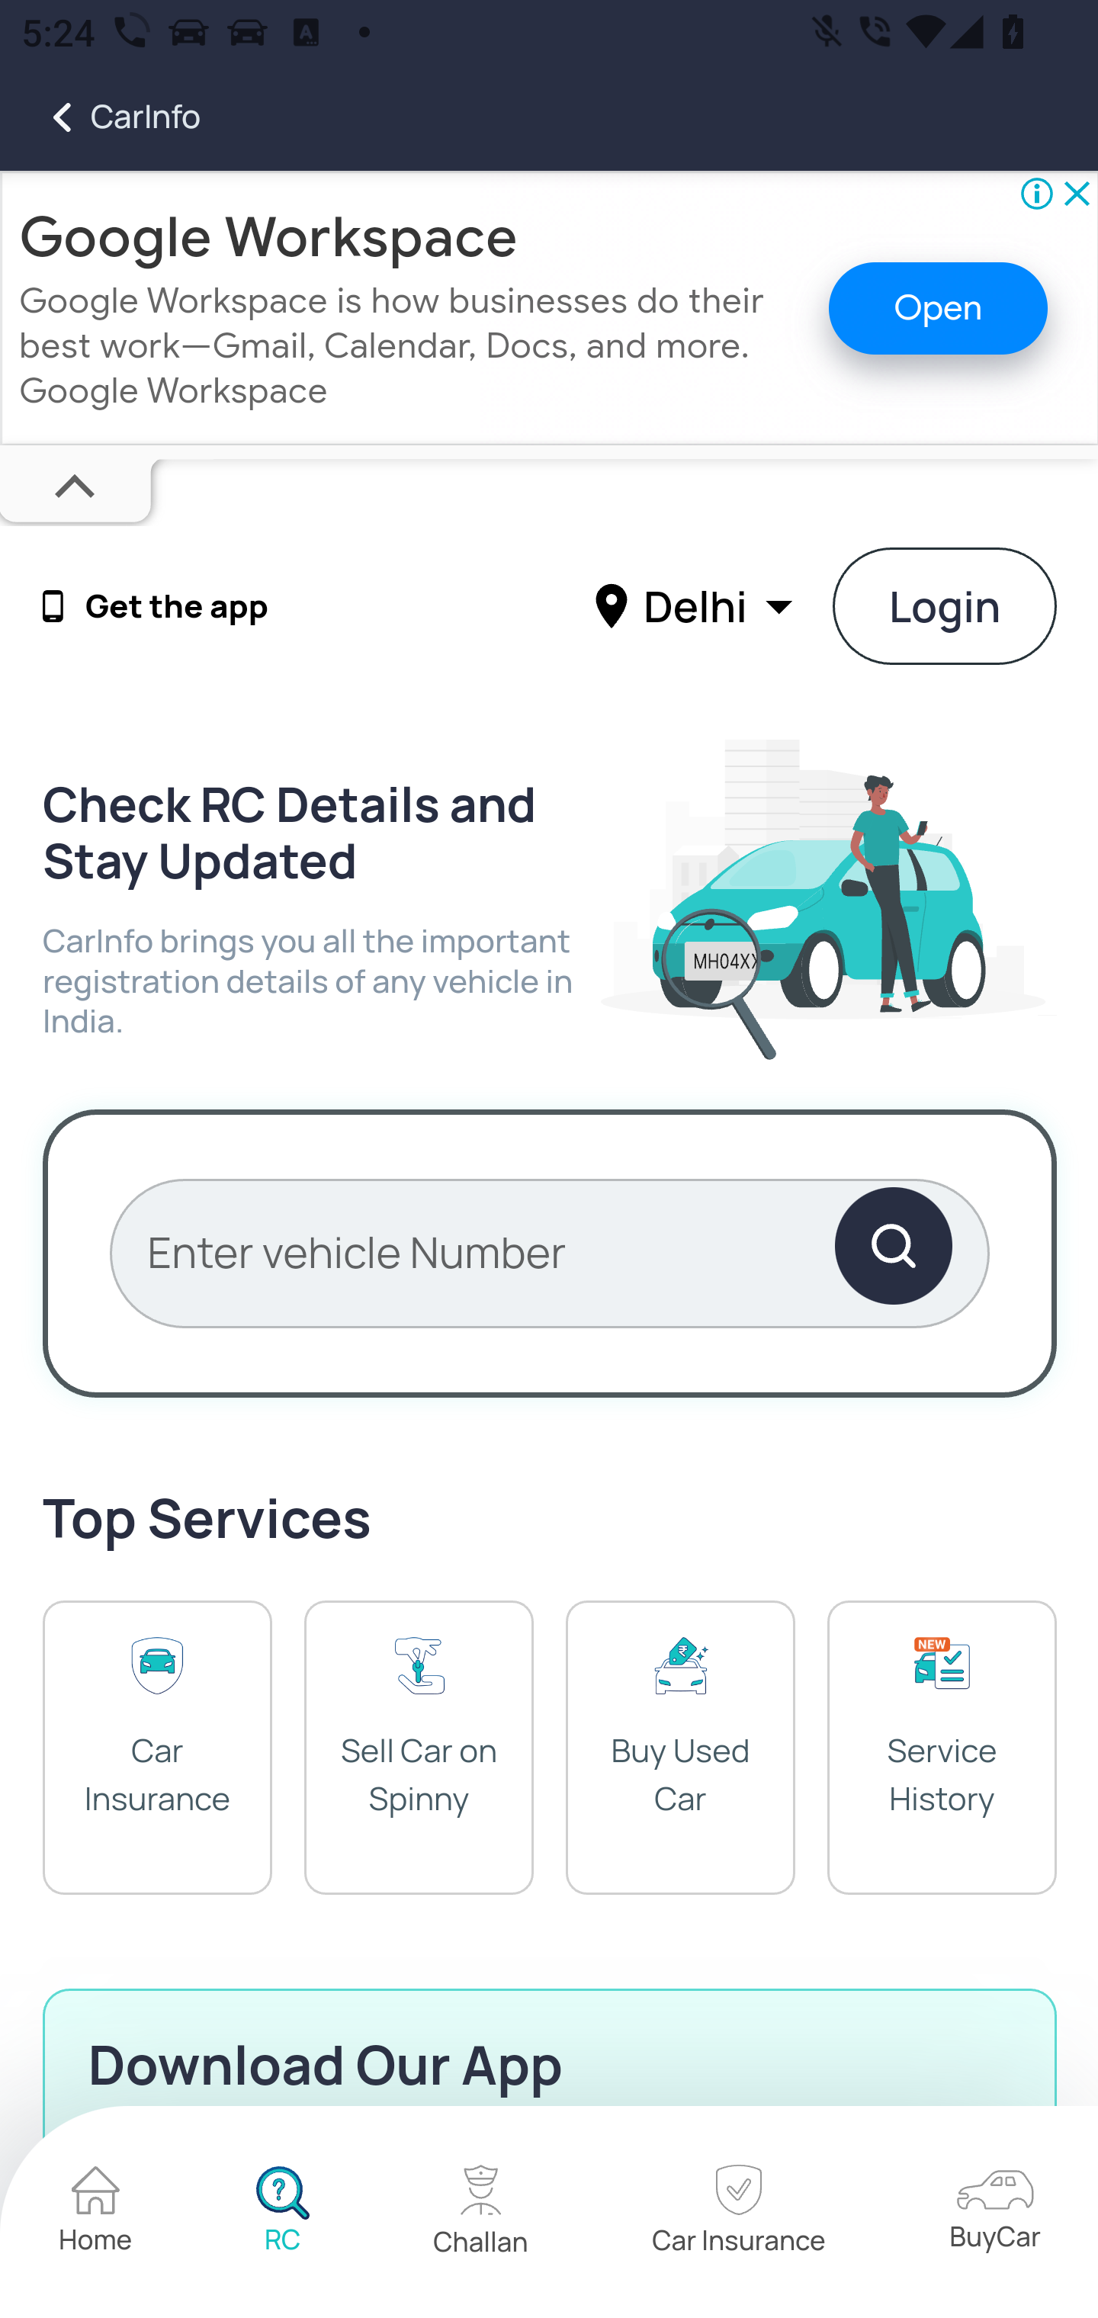 This screenshot has height=2318, width=1098. Describe the element at coordinates (269, 237) in the screenshot. I see `Google Workspace` at that location.